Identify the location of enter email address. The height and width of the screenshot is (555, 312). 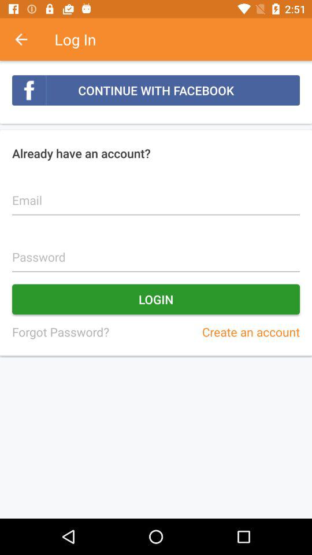
(156, 194).